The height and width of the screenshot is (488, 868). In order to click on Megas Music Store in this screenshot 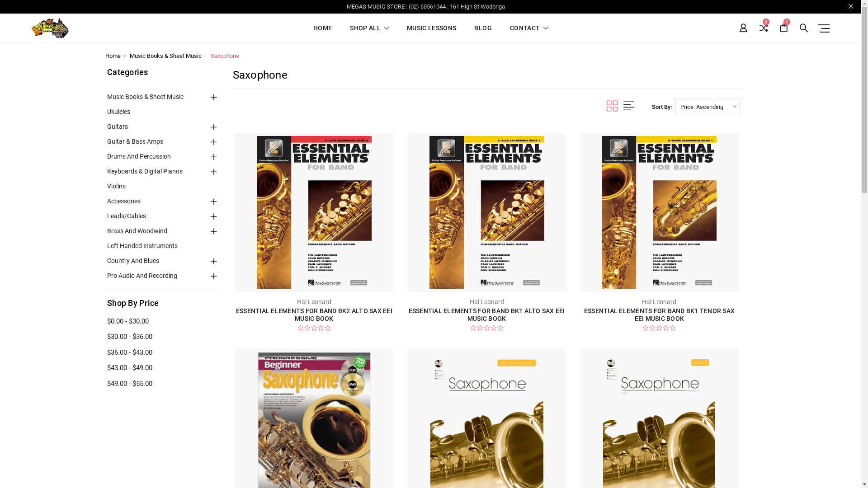, I will do `click(50, 28)`.